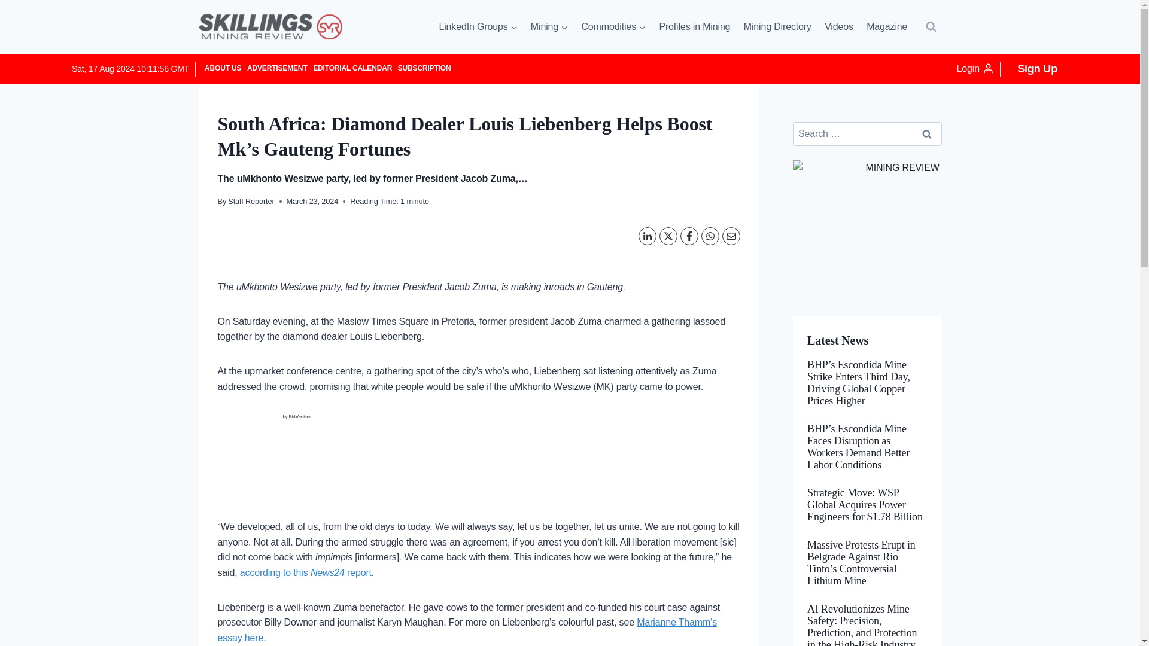 The image size is (1149, 646). I want to click on Mining Directory, so click(778, 27).